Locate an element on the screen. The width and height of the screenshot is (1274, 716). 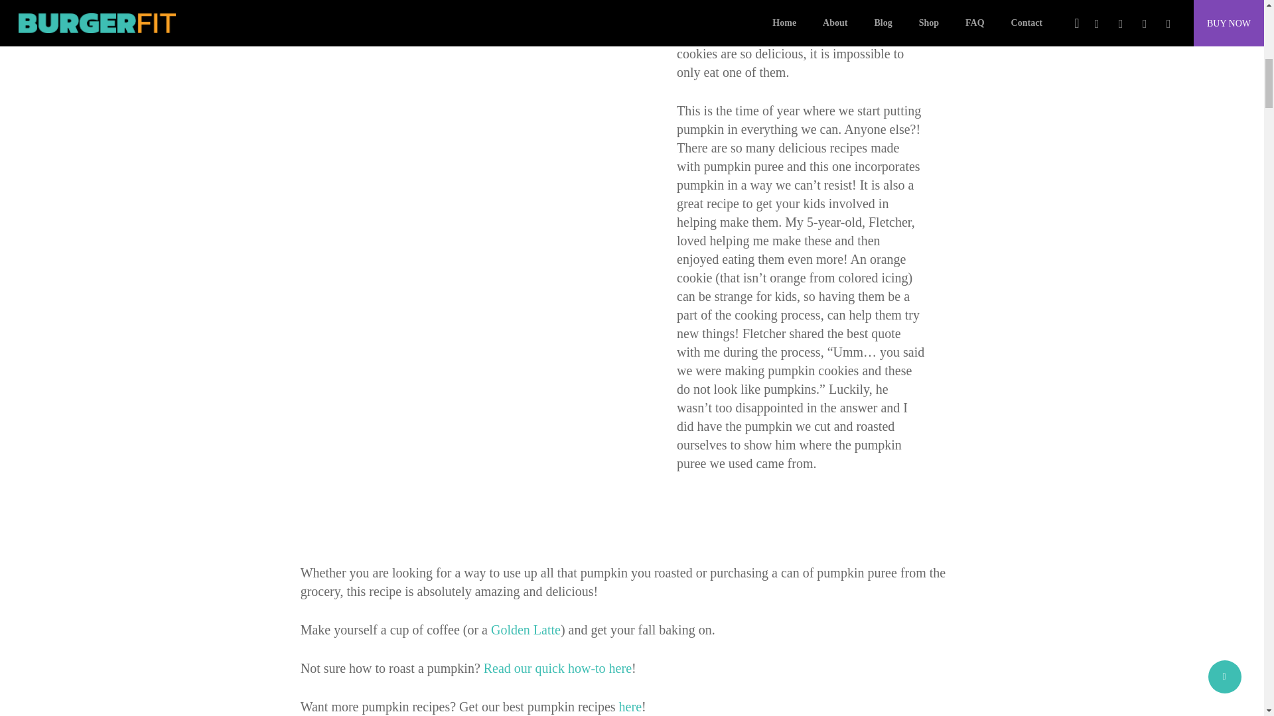
here is located at coordinates (630, 707).